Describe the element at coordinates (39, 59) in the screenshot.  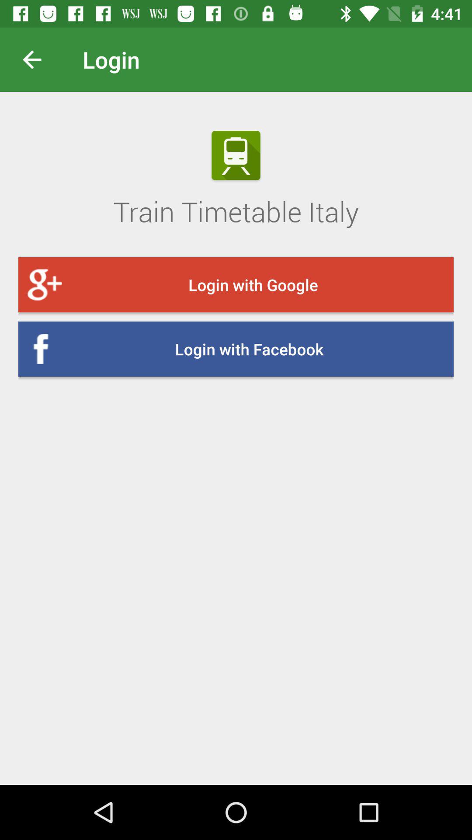
I see `select app next to the login` at that location.